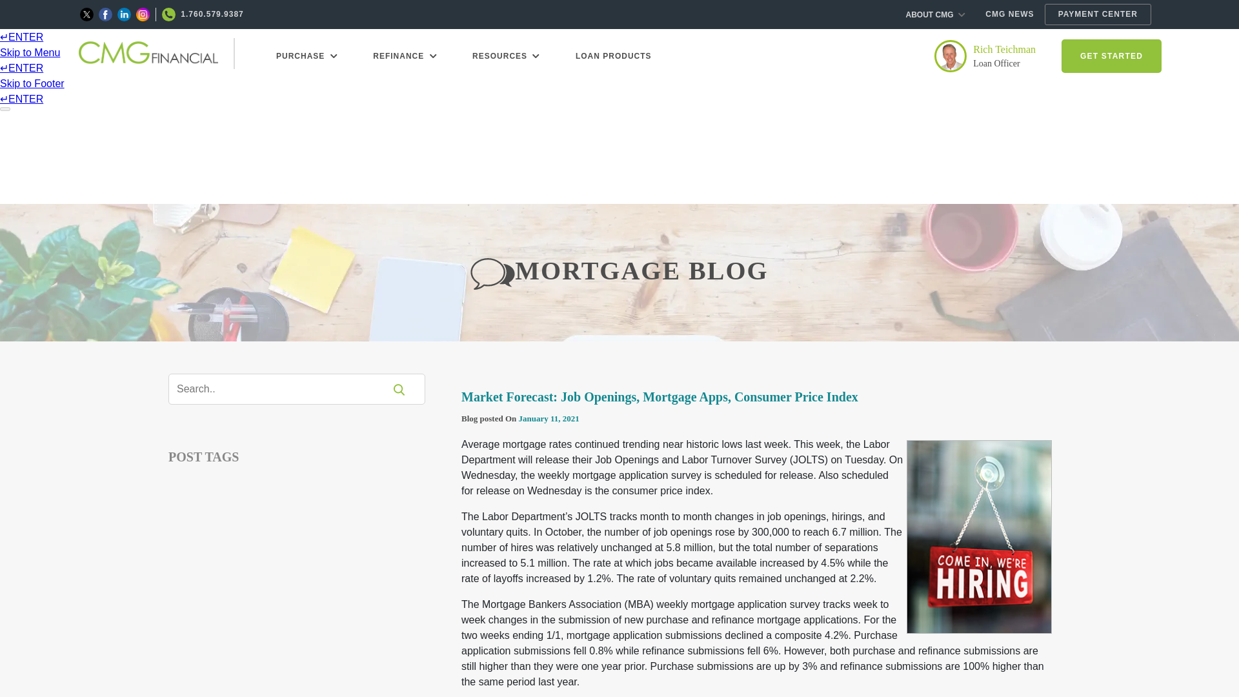  What do you see at coordinates (1097, 14) in the screenshot?
I see `PAYMENT CENTER` at bounding box center [1097, 14].